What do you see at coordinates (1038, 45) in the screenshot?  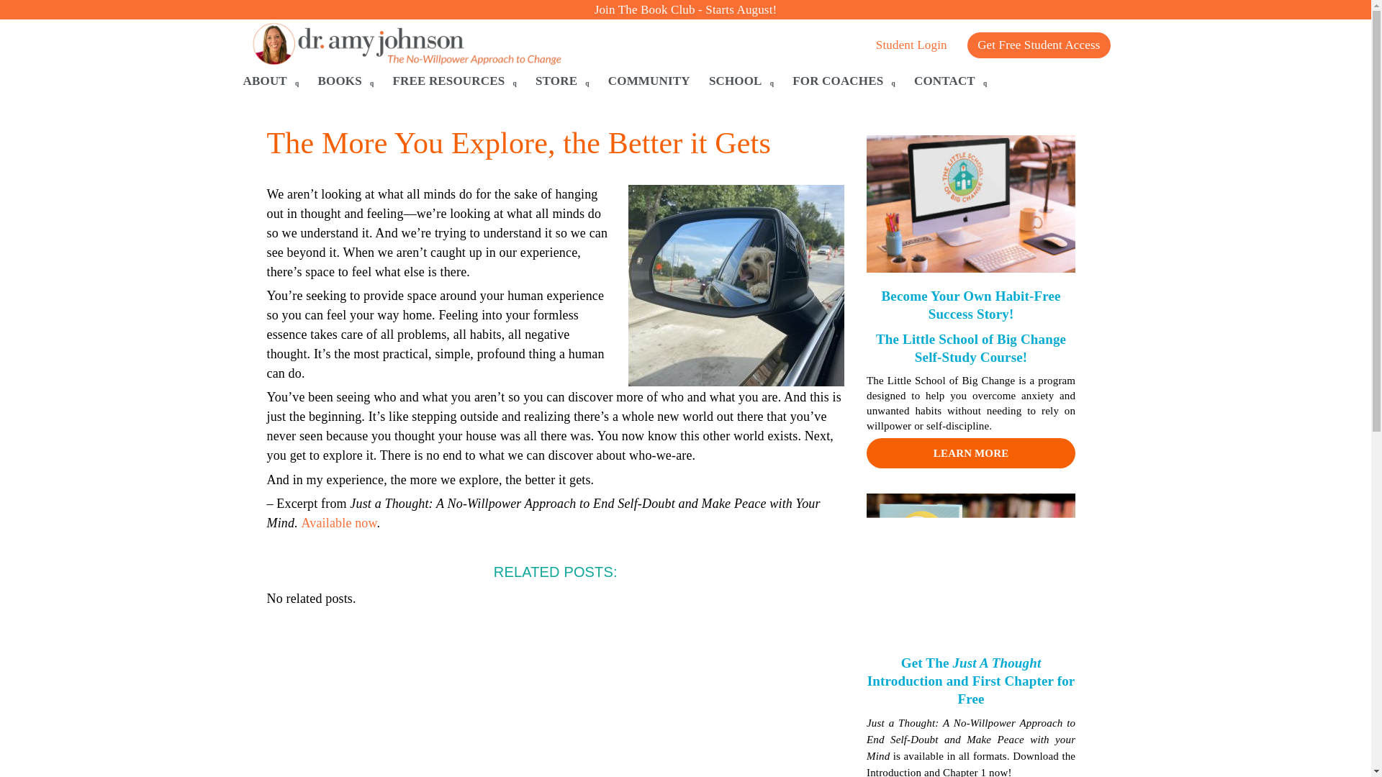 I see `Get Free Student Access` at bounding box center [1038, 45].